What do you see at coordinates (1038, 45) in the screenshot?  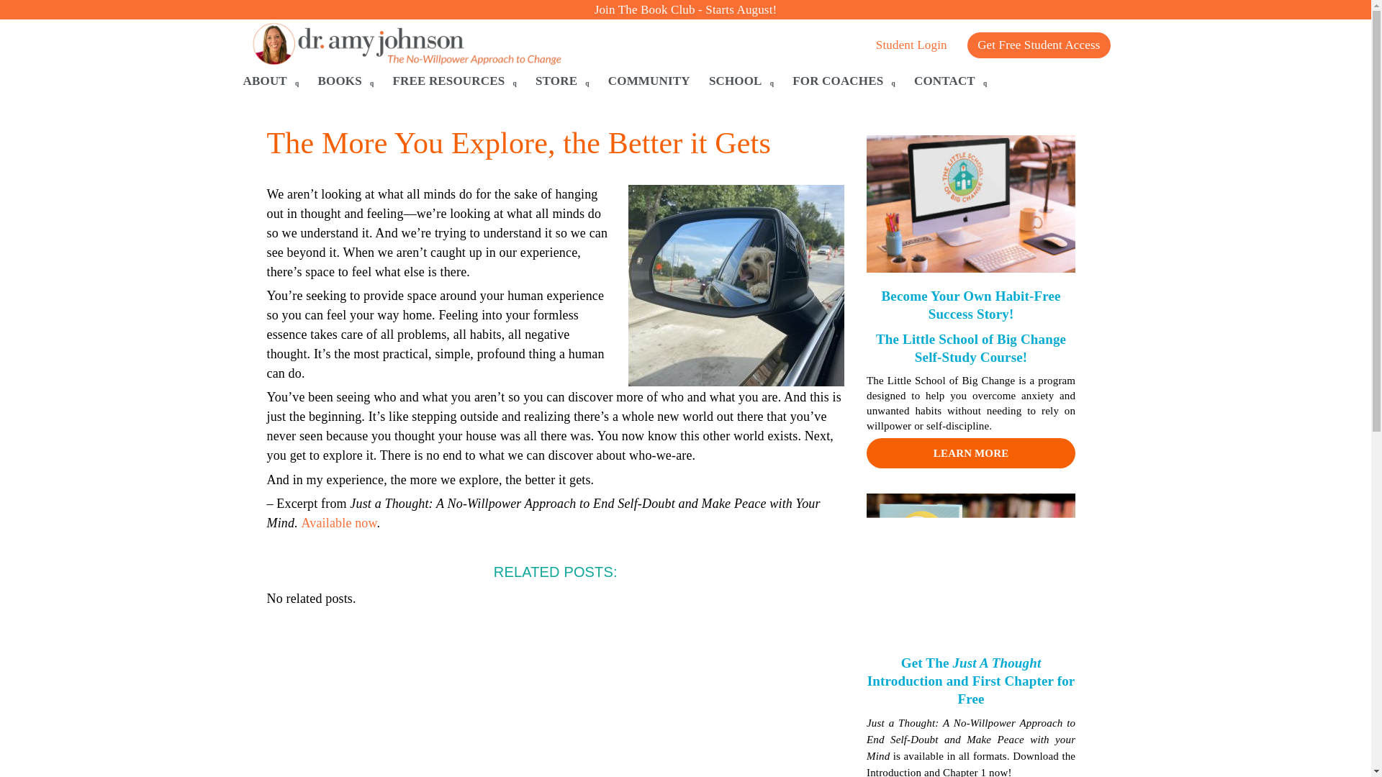 I see `Get Free Student Access` at bounding box center [1038, 45].